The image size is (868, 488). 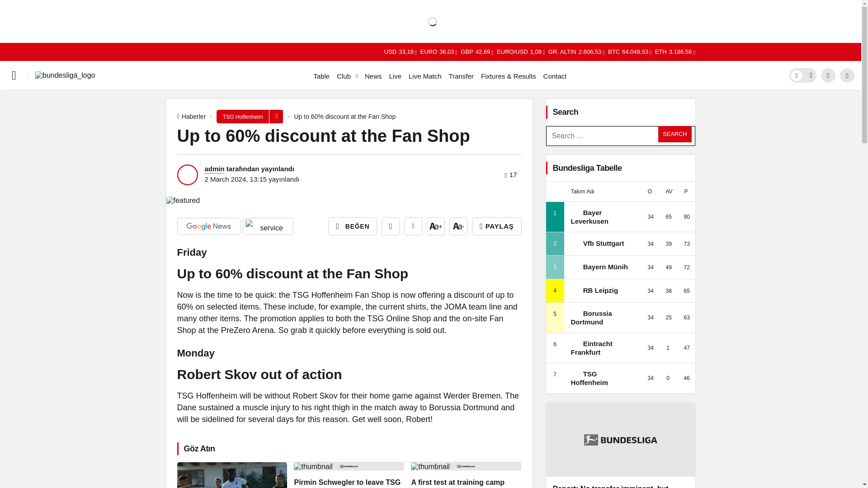 What do you see at coordinates (65, 75) in the screenshot?
I see `Bundesliga News` at bounding box center [65, 75].